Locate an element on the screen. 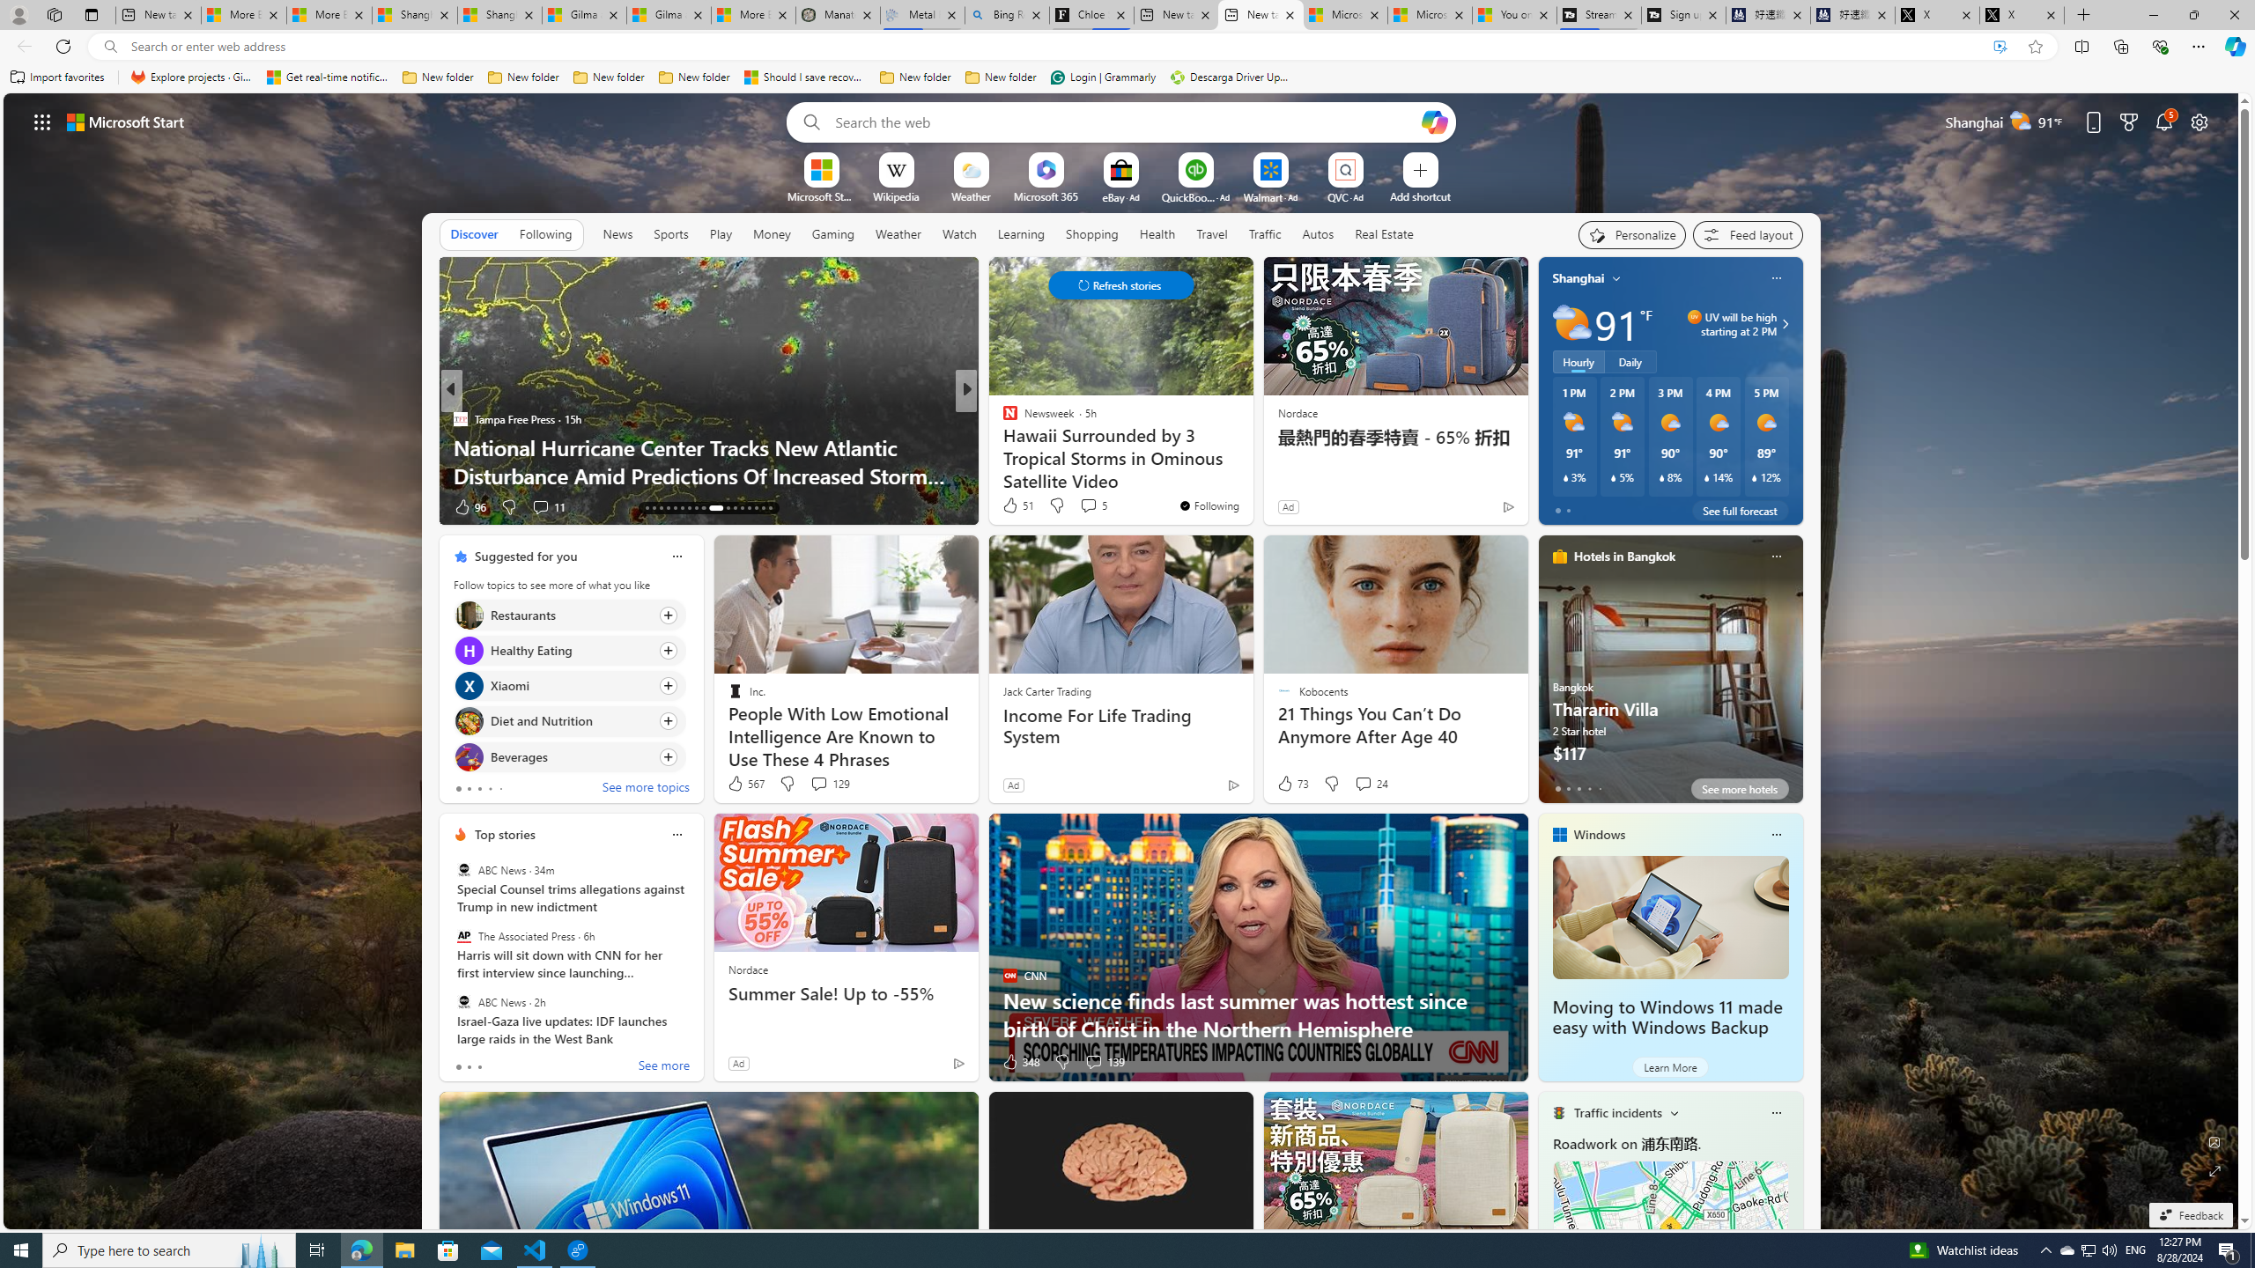 This screenshot has height=1268, width=2255. Traffic Title Traffic Light is located at coordinates (1557, 1112).